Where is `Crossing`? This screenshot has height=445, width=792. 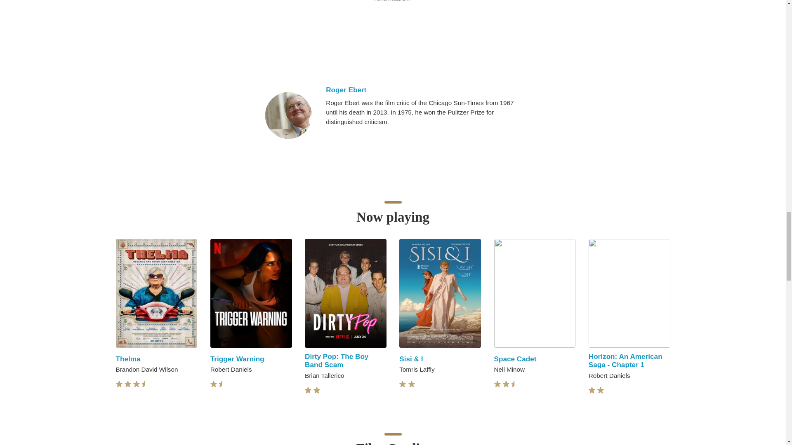
Crossing is located at coordinates (320, 358).